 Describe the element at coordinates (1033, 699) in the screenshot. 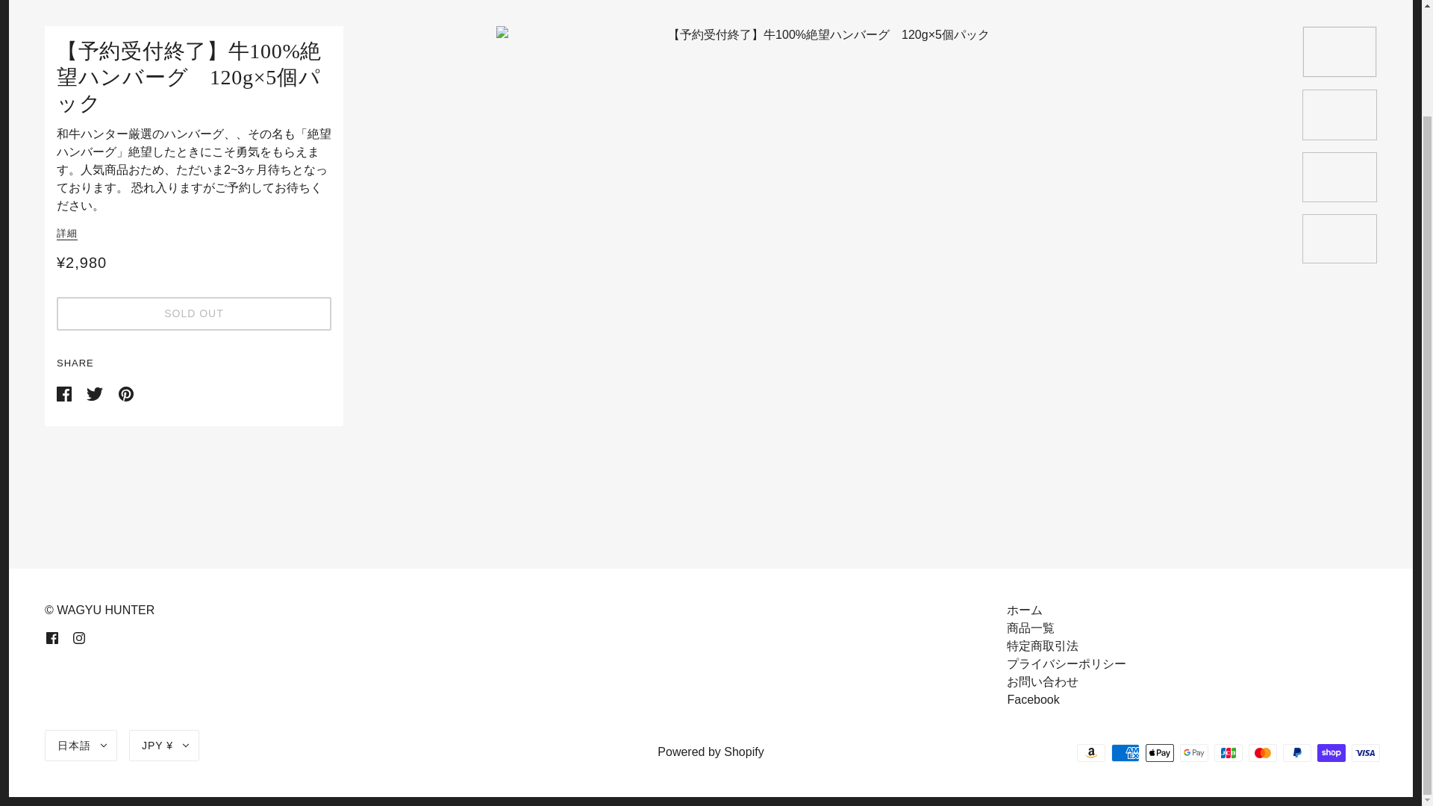

I see `Facebook` at that location.